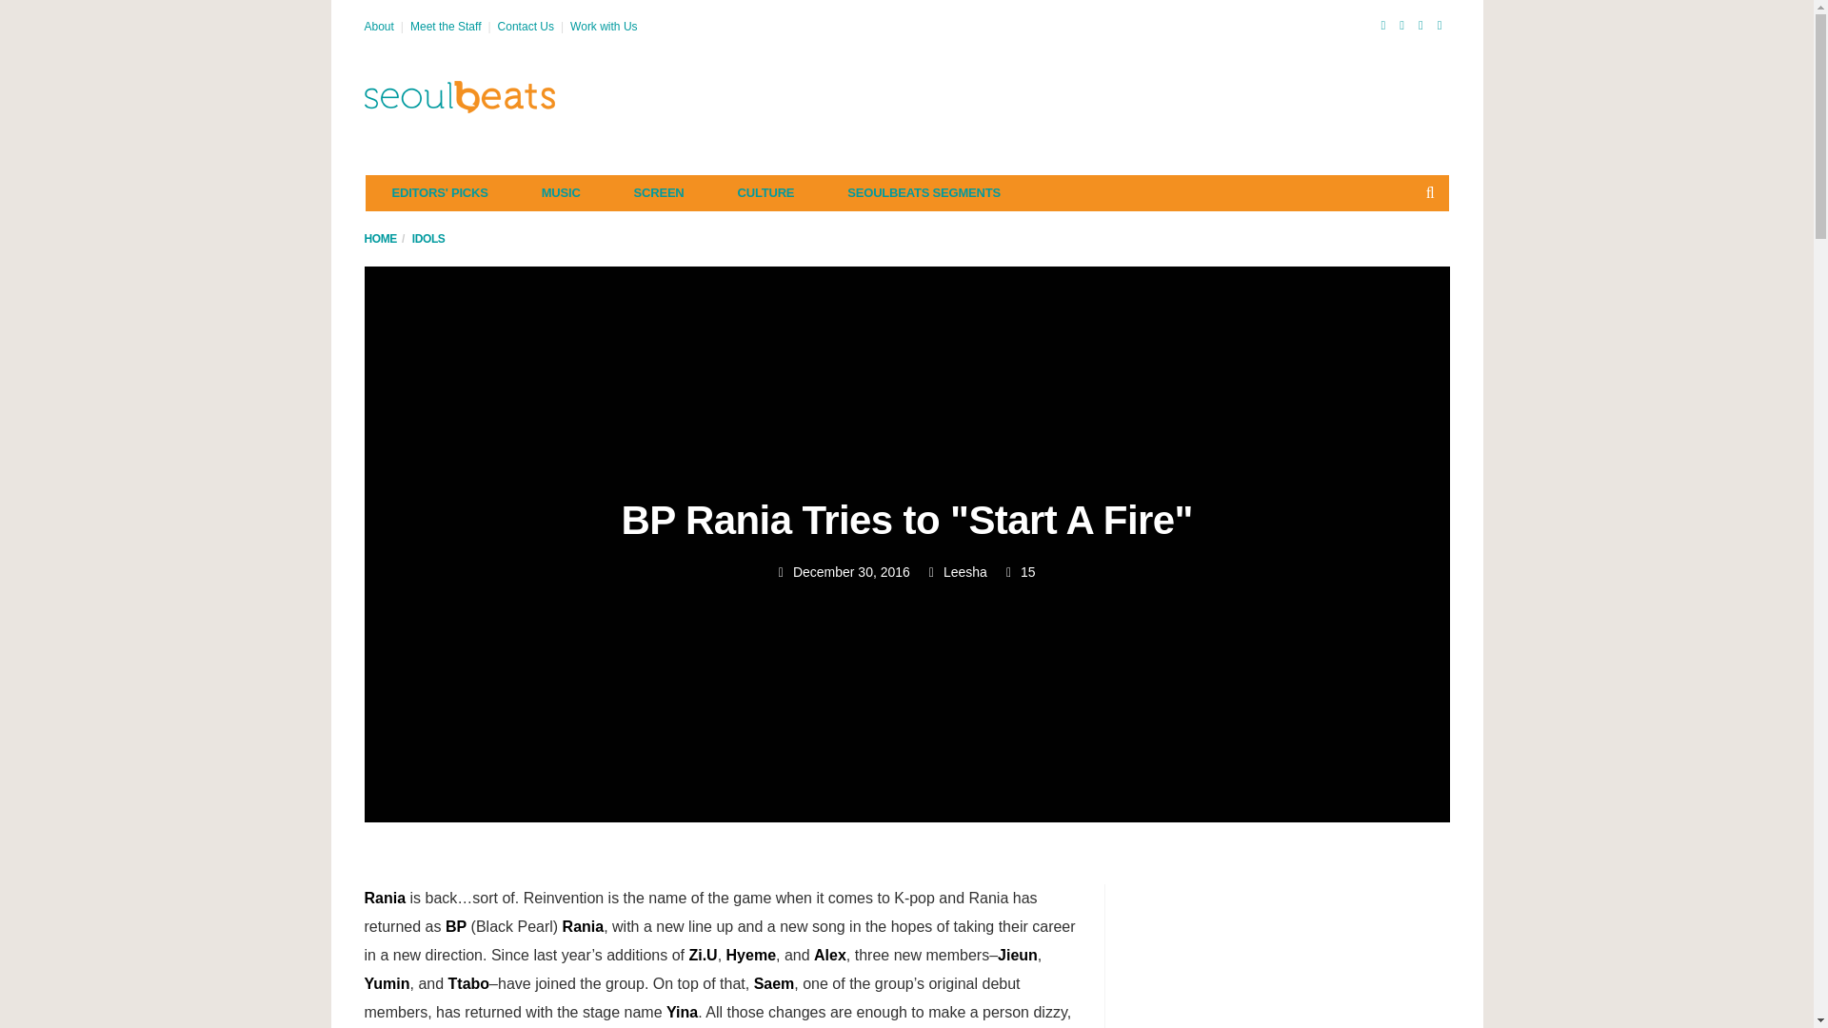  Describe the element at coordinates (604, 26) in the screenshot. I see `Work with Us` at that location.